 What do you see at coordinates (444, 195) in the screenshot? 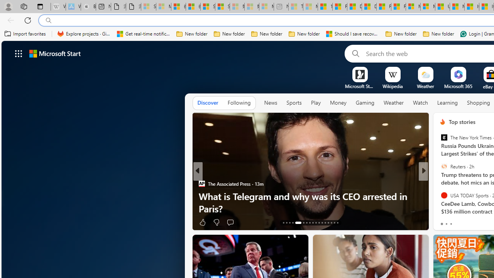
I see `USA TODAY Sports` at bounding box center [444, 195].